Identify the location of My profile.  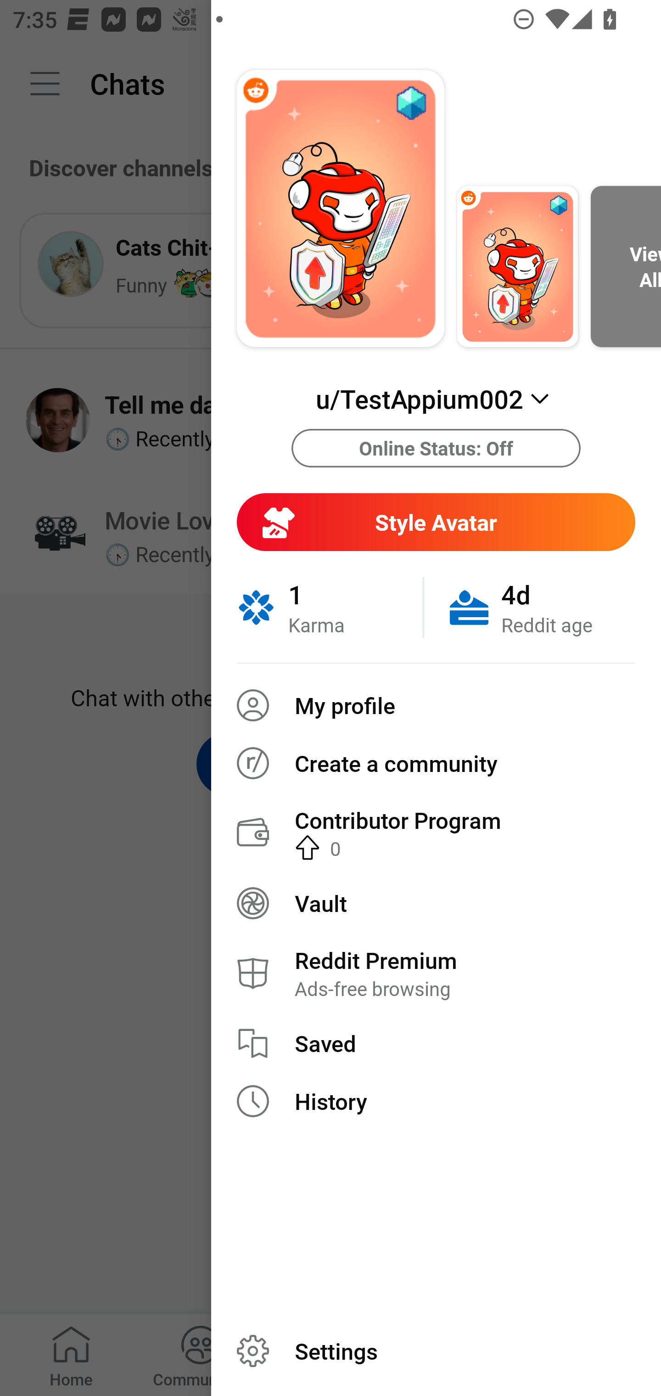
(436, 705).